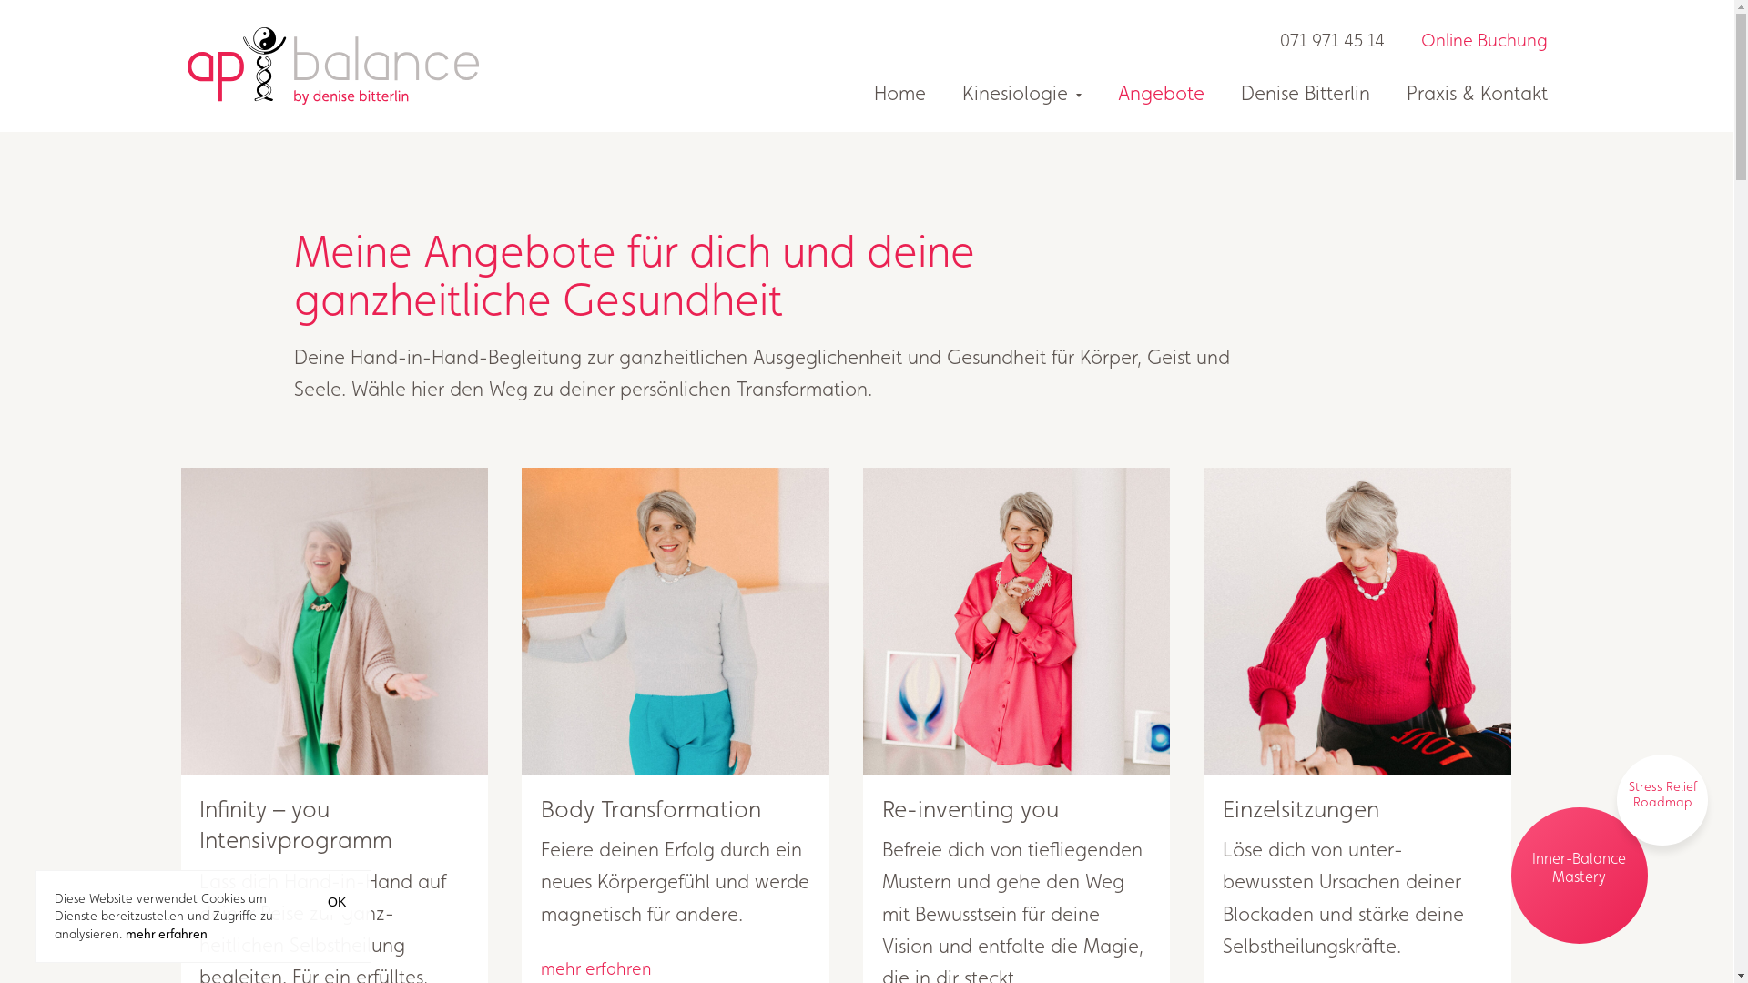 The image size is (1748, 983). Describe the element at coordinates (1458, 93) in the screenshot. I see `Praxis & Kontakt` at that location.